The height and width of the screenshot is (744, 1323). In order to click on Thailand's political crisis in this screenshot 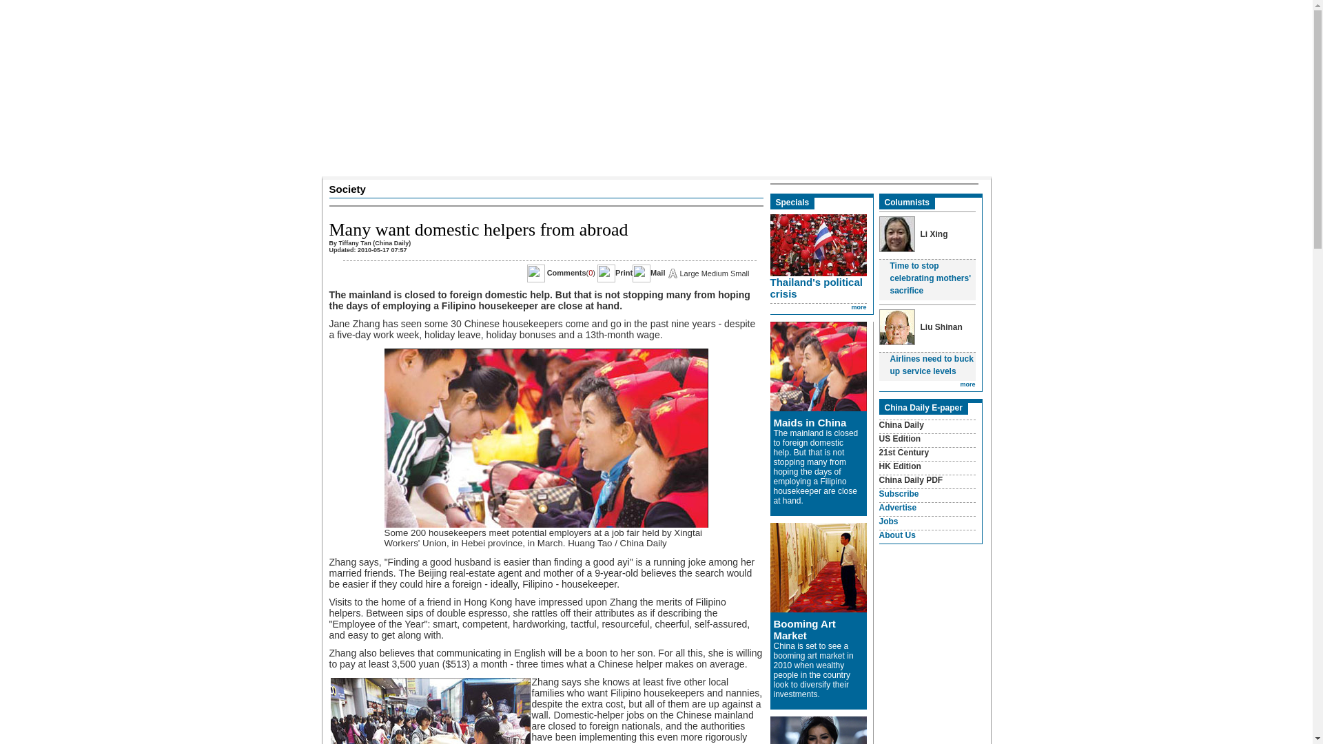, I will do `click(816, 288)`.